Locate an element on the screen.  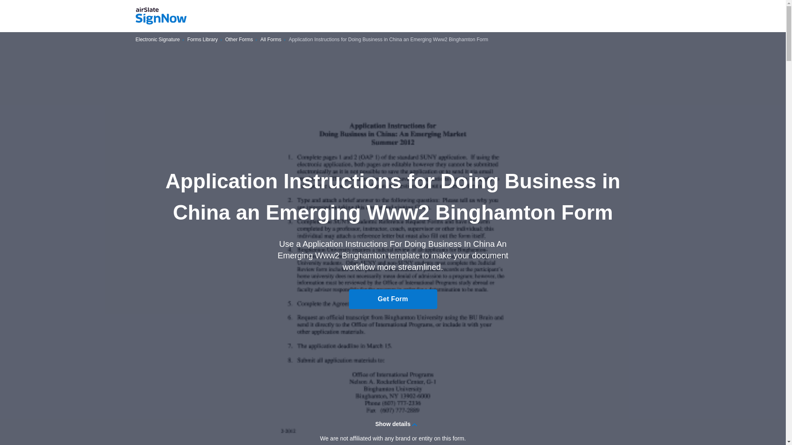
Show details is located at coordinates (393, 424).